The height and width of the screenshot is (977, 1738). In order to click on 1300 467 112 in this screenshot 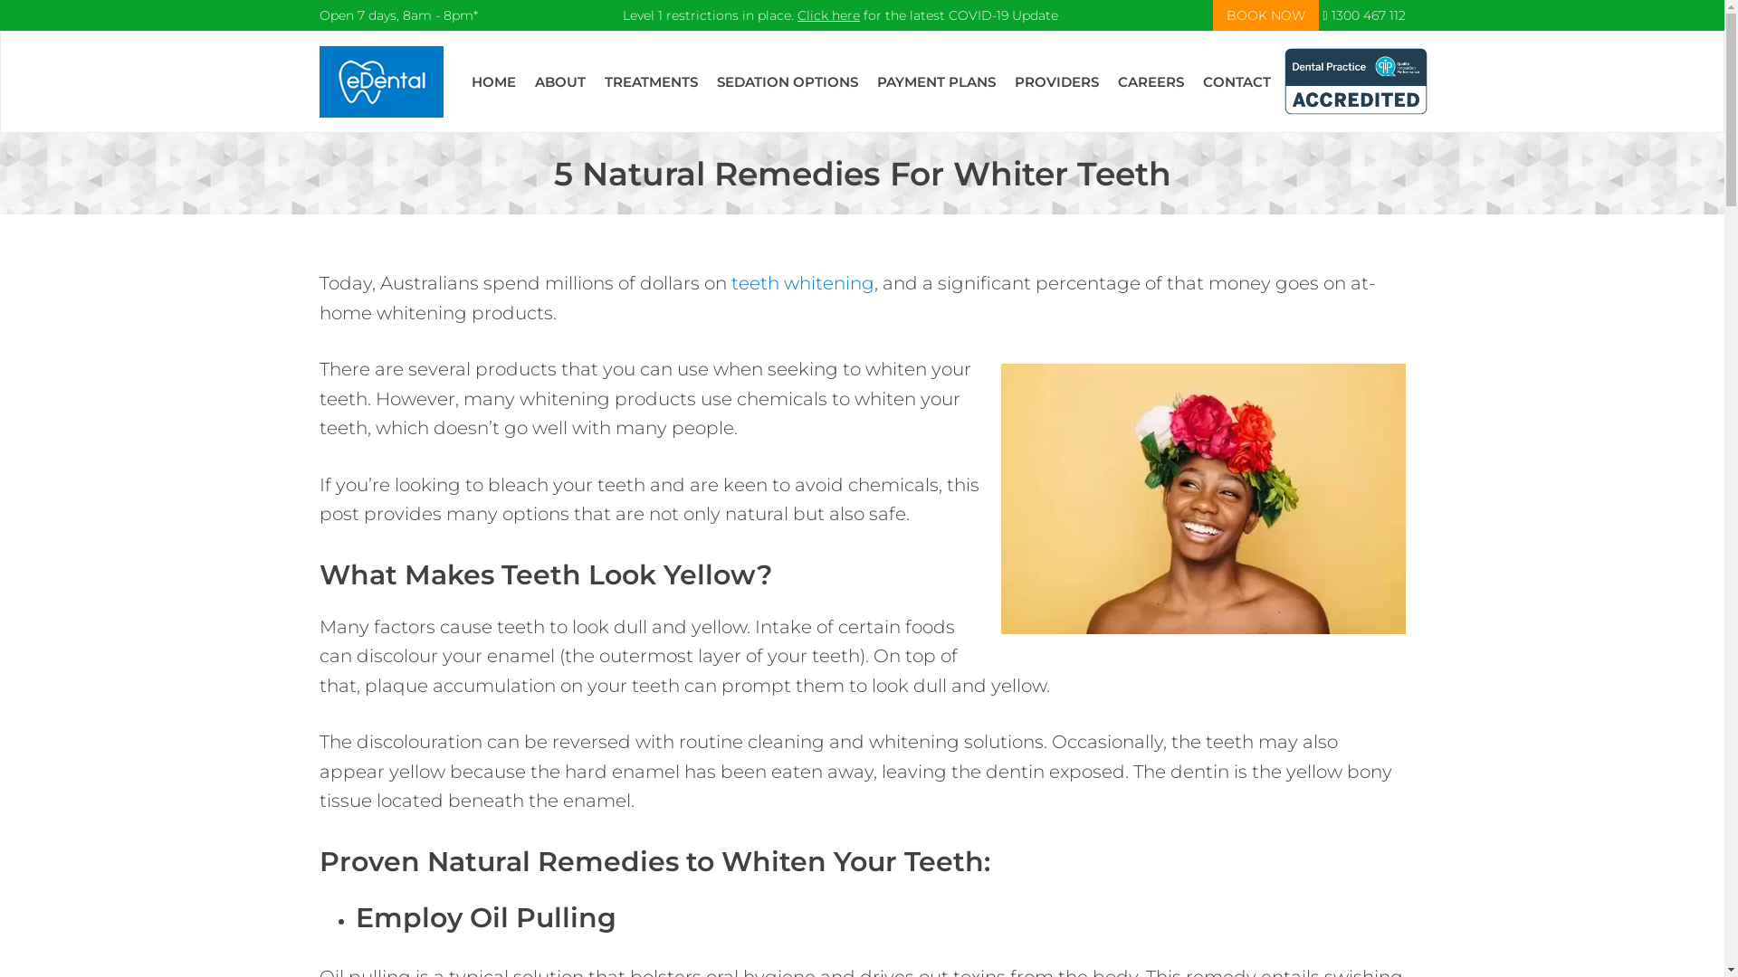, I will do `click(1363, 15)`.